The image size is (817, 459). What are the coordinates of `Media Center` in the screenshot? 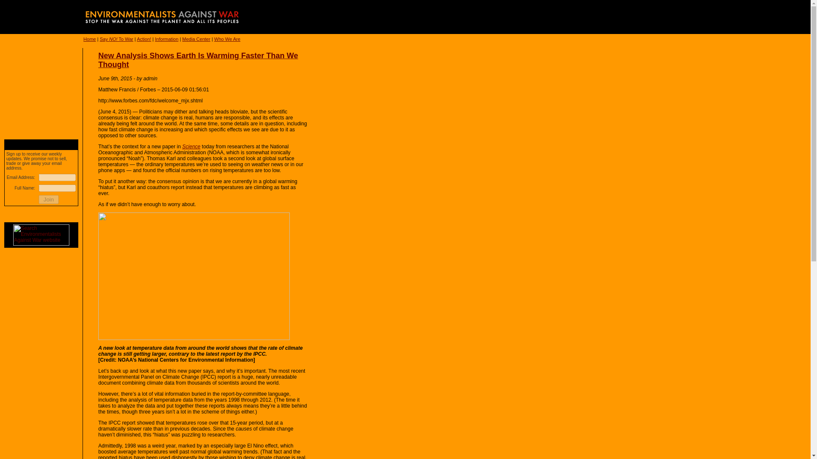 It's located at (196, 39).